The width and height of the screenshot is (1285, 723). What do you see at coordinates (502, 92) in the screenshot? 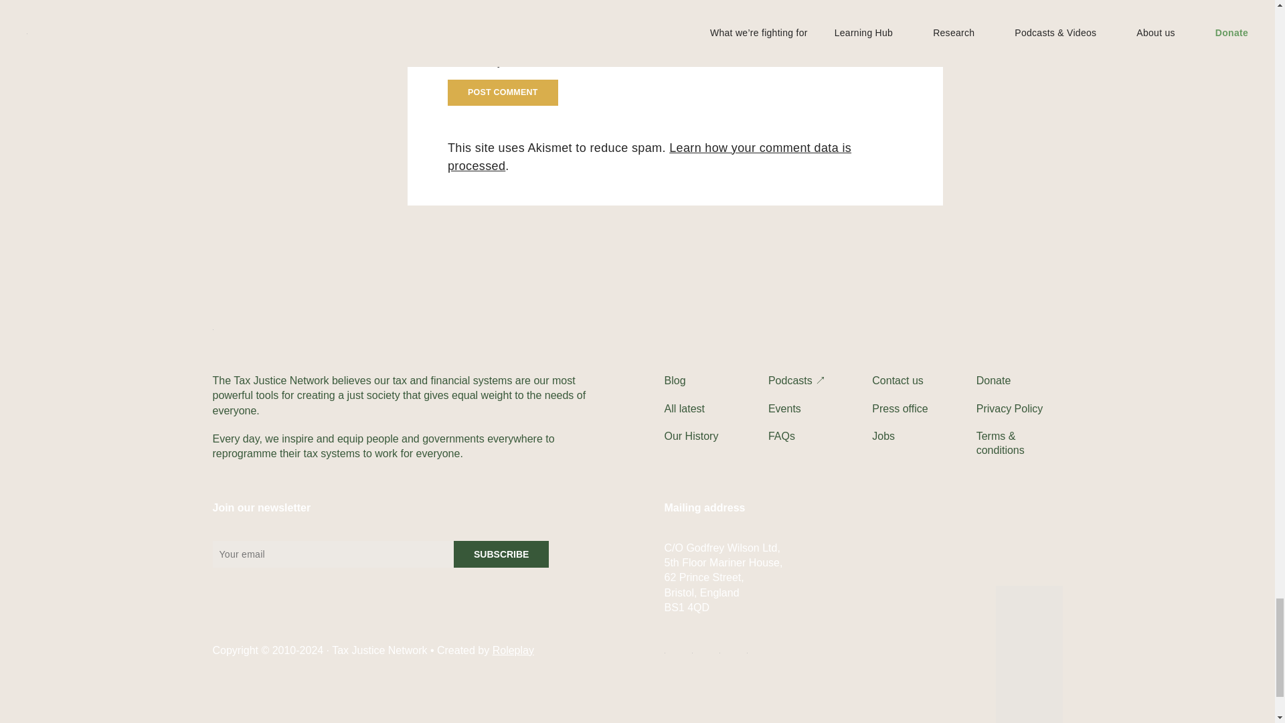
I see `Post Comment` at bounding box center [502, 92].